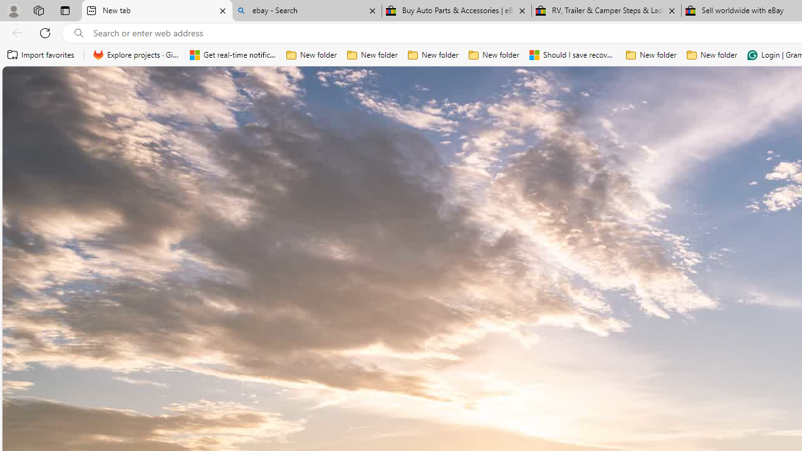 The width and height of the screenshot is (802, 451). Describe the element at coordinates (89, 86) in the screenshot. I see `Microsoft start` at that location.